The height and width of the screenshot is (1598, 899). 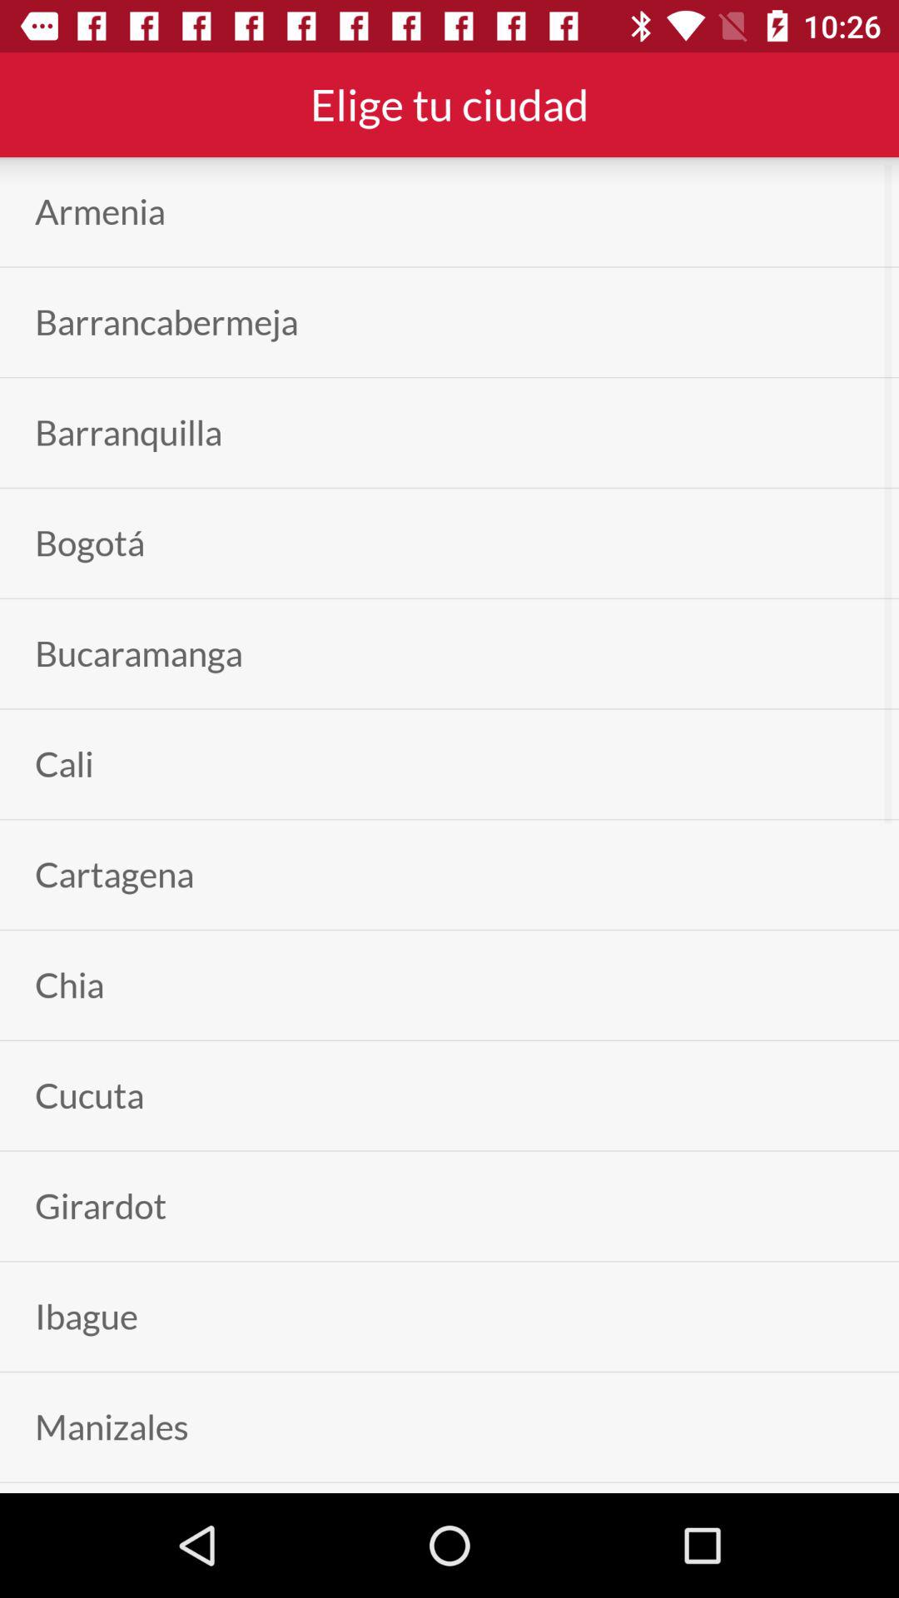 What do you see at coordinates (128, 433) in the screenshot?
I see `turn on app below barrancabermeja item` at bounding box center [128, 433].